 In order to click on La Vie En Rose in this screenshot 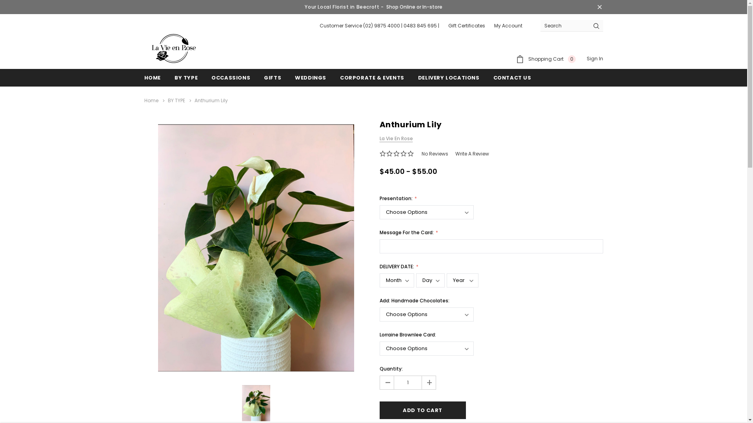, I will do `click(396, 139)`.